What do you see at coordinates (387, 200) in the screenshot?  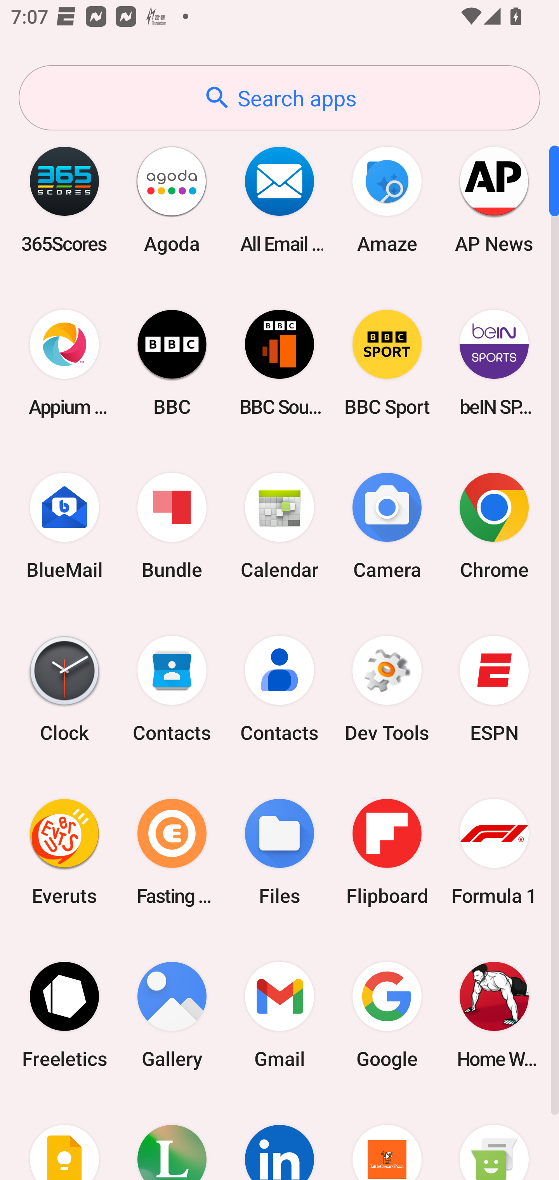 I see `Amaze` at bounding box center [387, 200].